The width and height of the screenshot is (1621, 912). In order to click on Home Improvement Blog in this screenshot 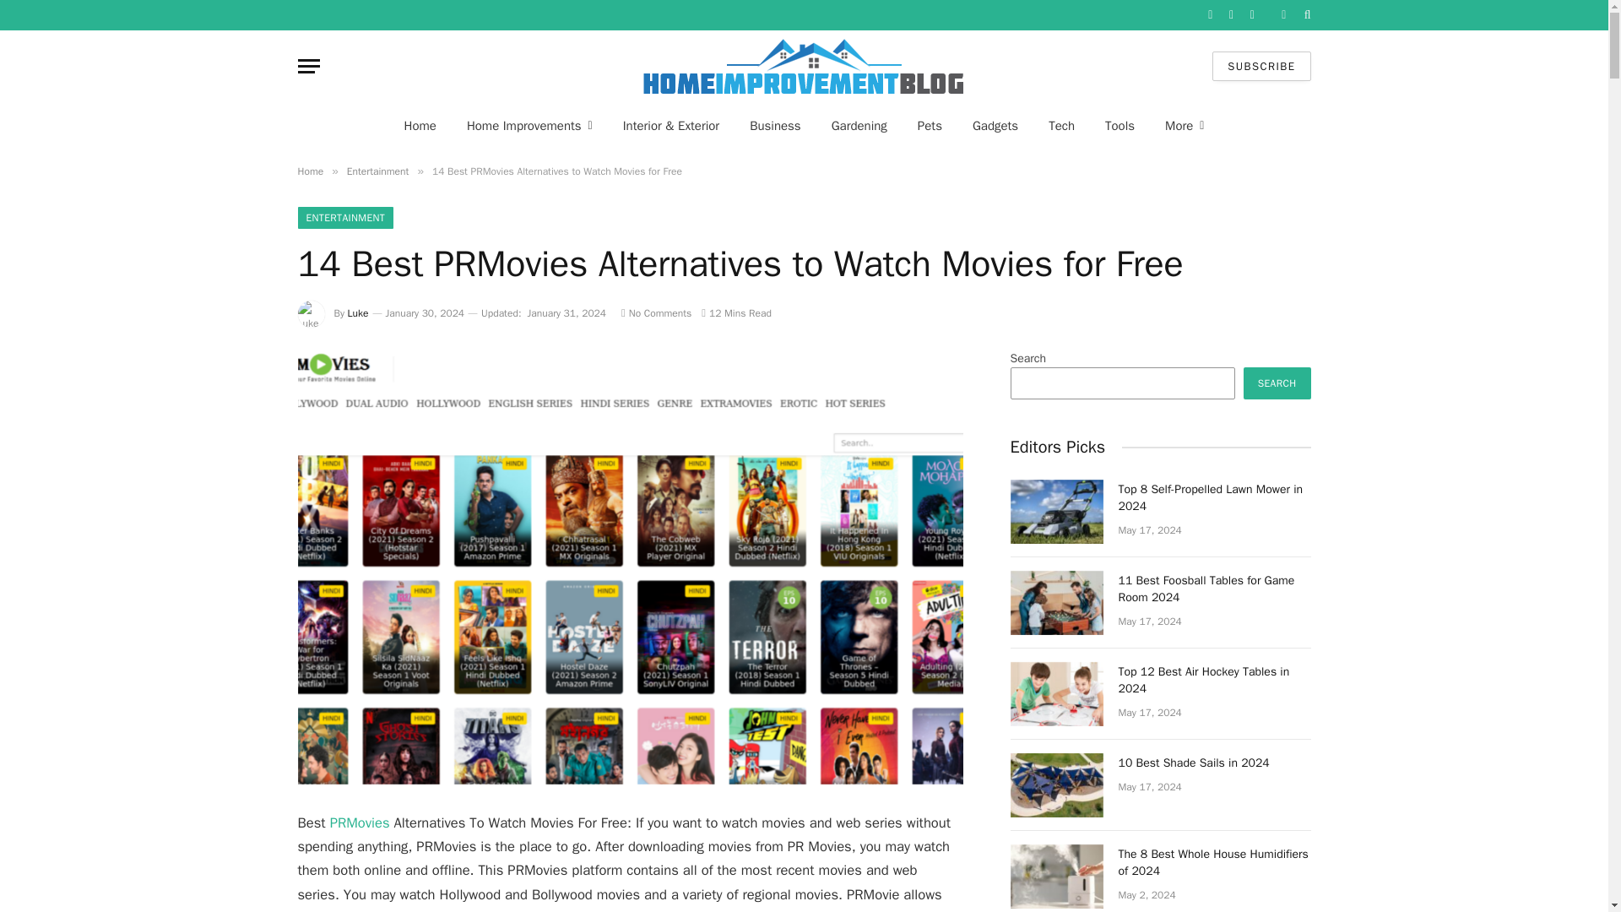, I will do `click(804, 66)`.